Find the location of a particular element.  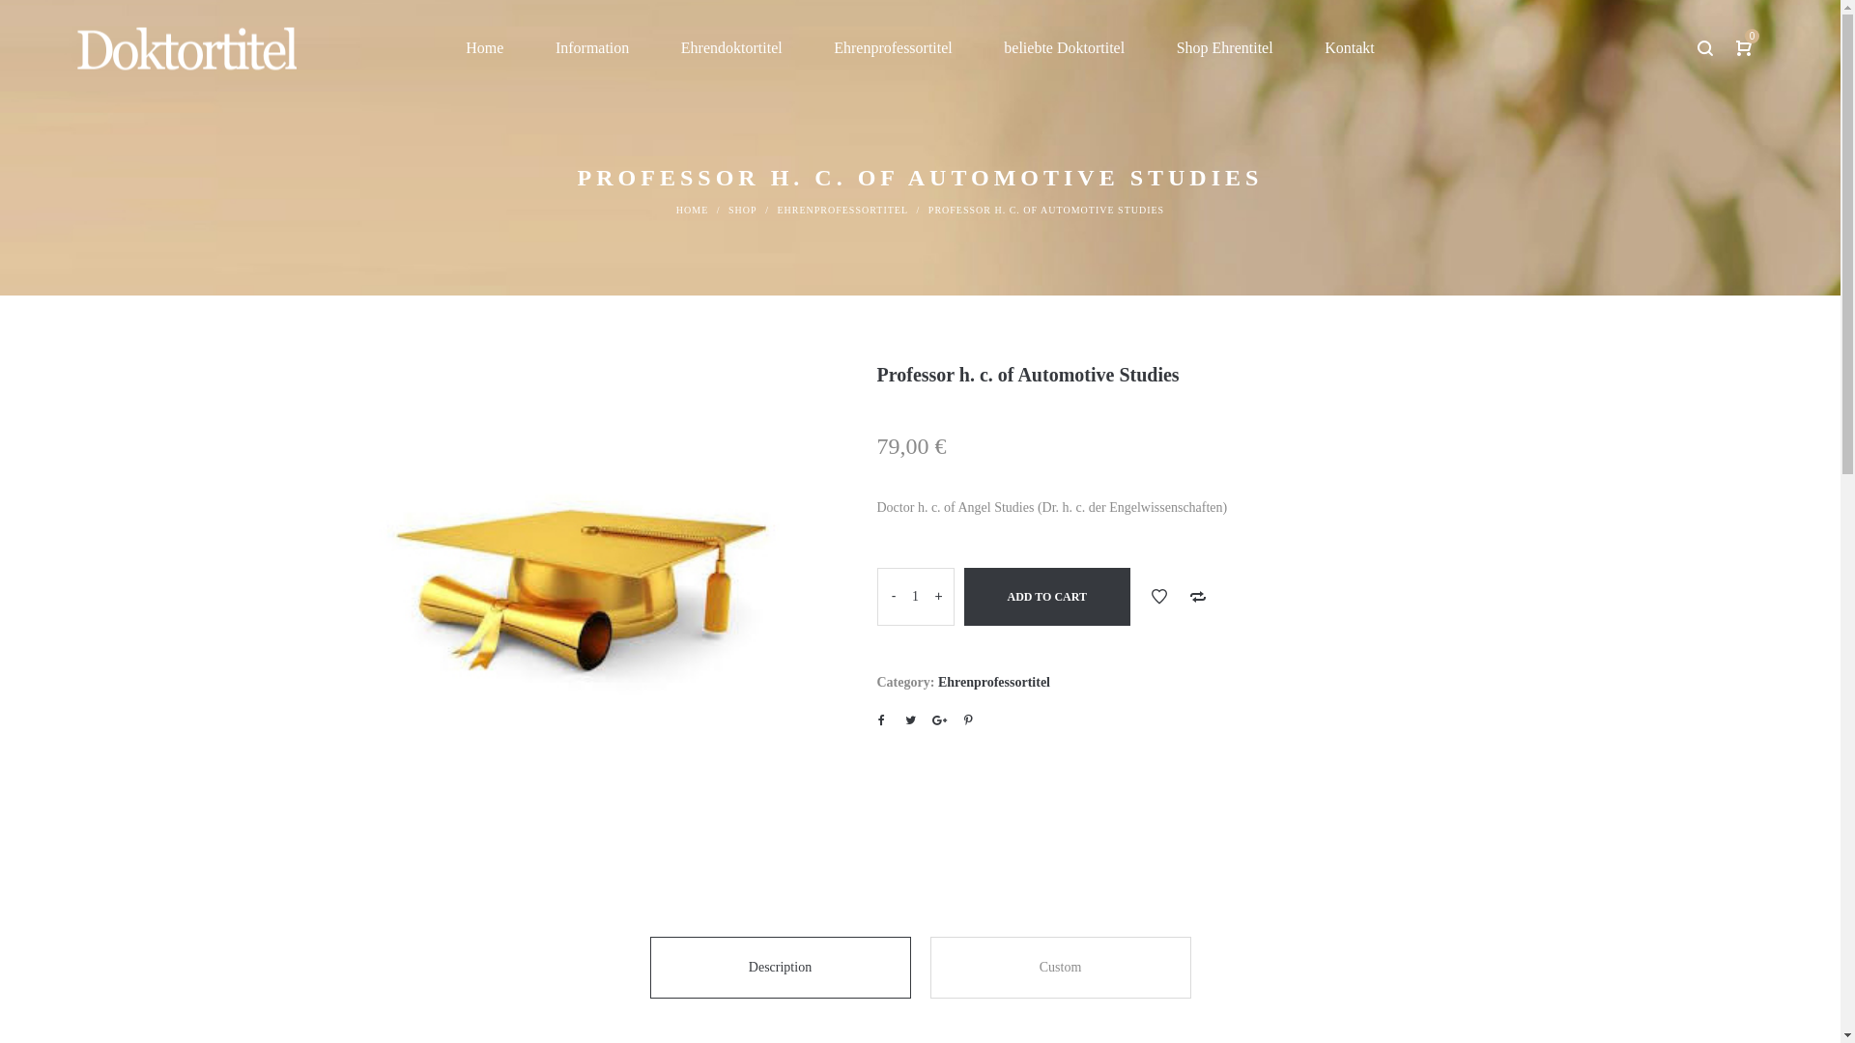

EHRENPROFESSORTITEL is located at coordinates (842, 211).